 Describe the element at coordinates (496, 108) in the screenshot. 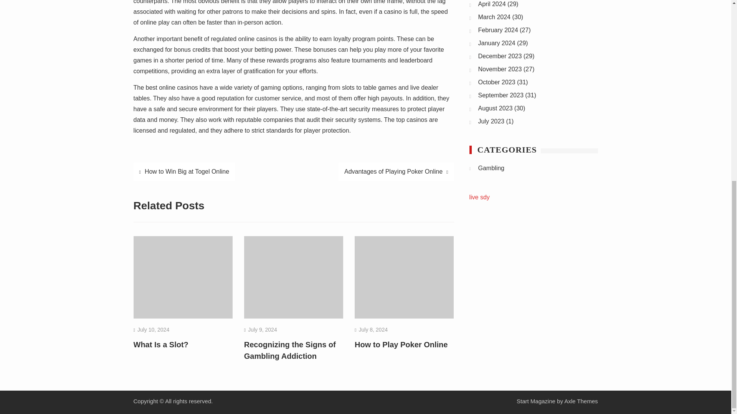

I see `August 2023` at that location.